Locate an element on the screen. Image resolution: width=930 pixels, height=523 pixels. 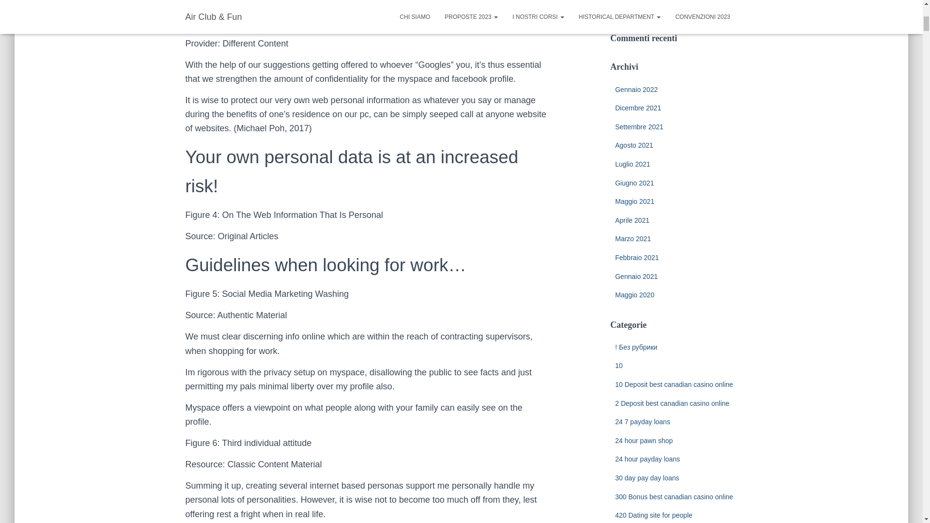
Aprile 2021 is located at coordinates (632, 220).